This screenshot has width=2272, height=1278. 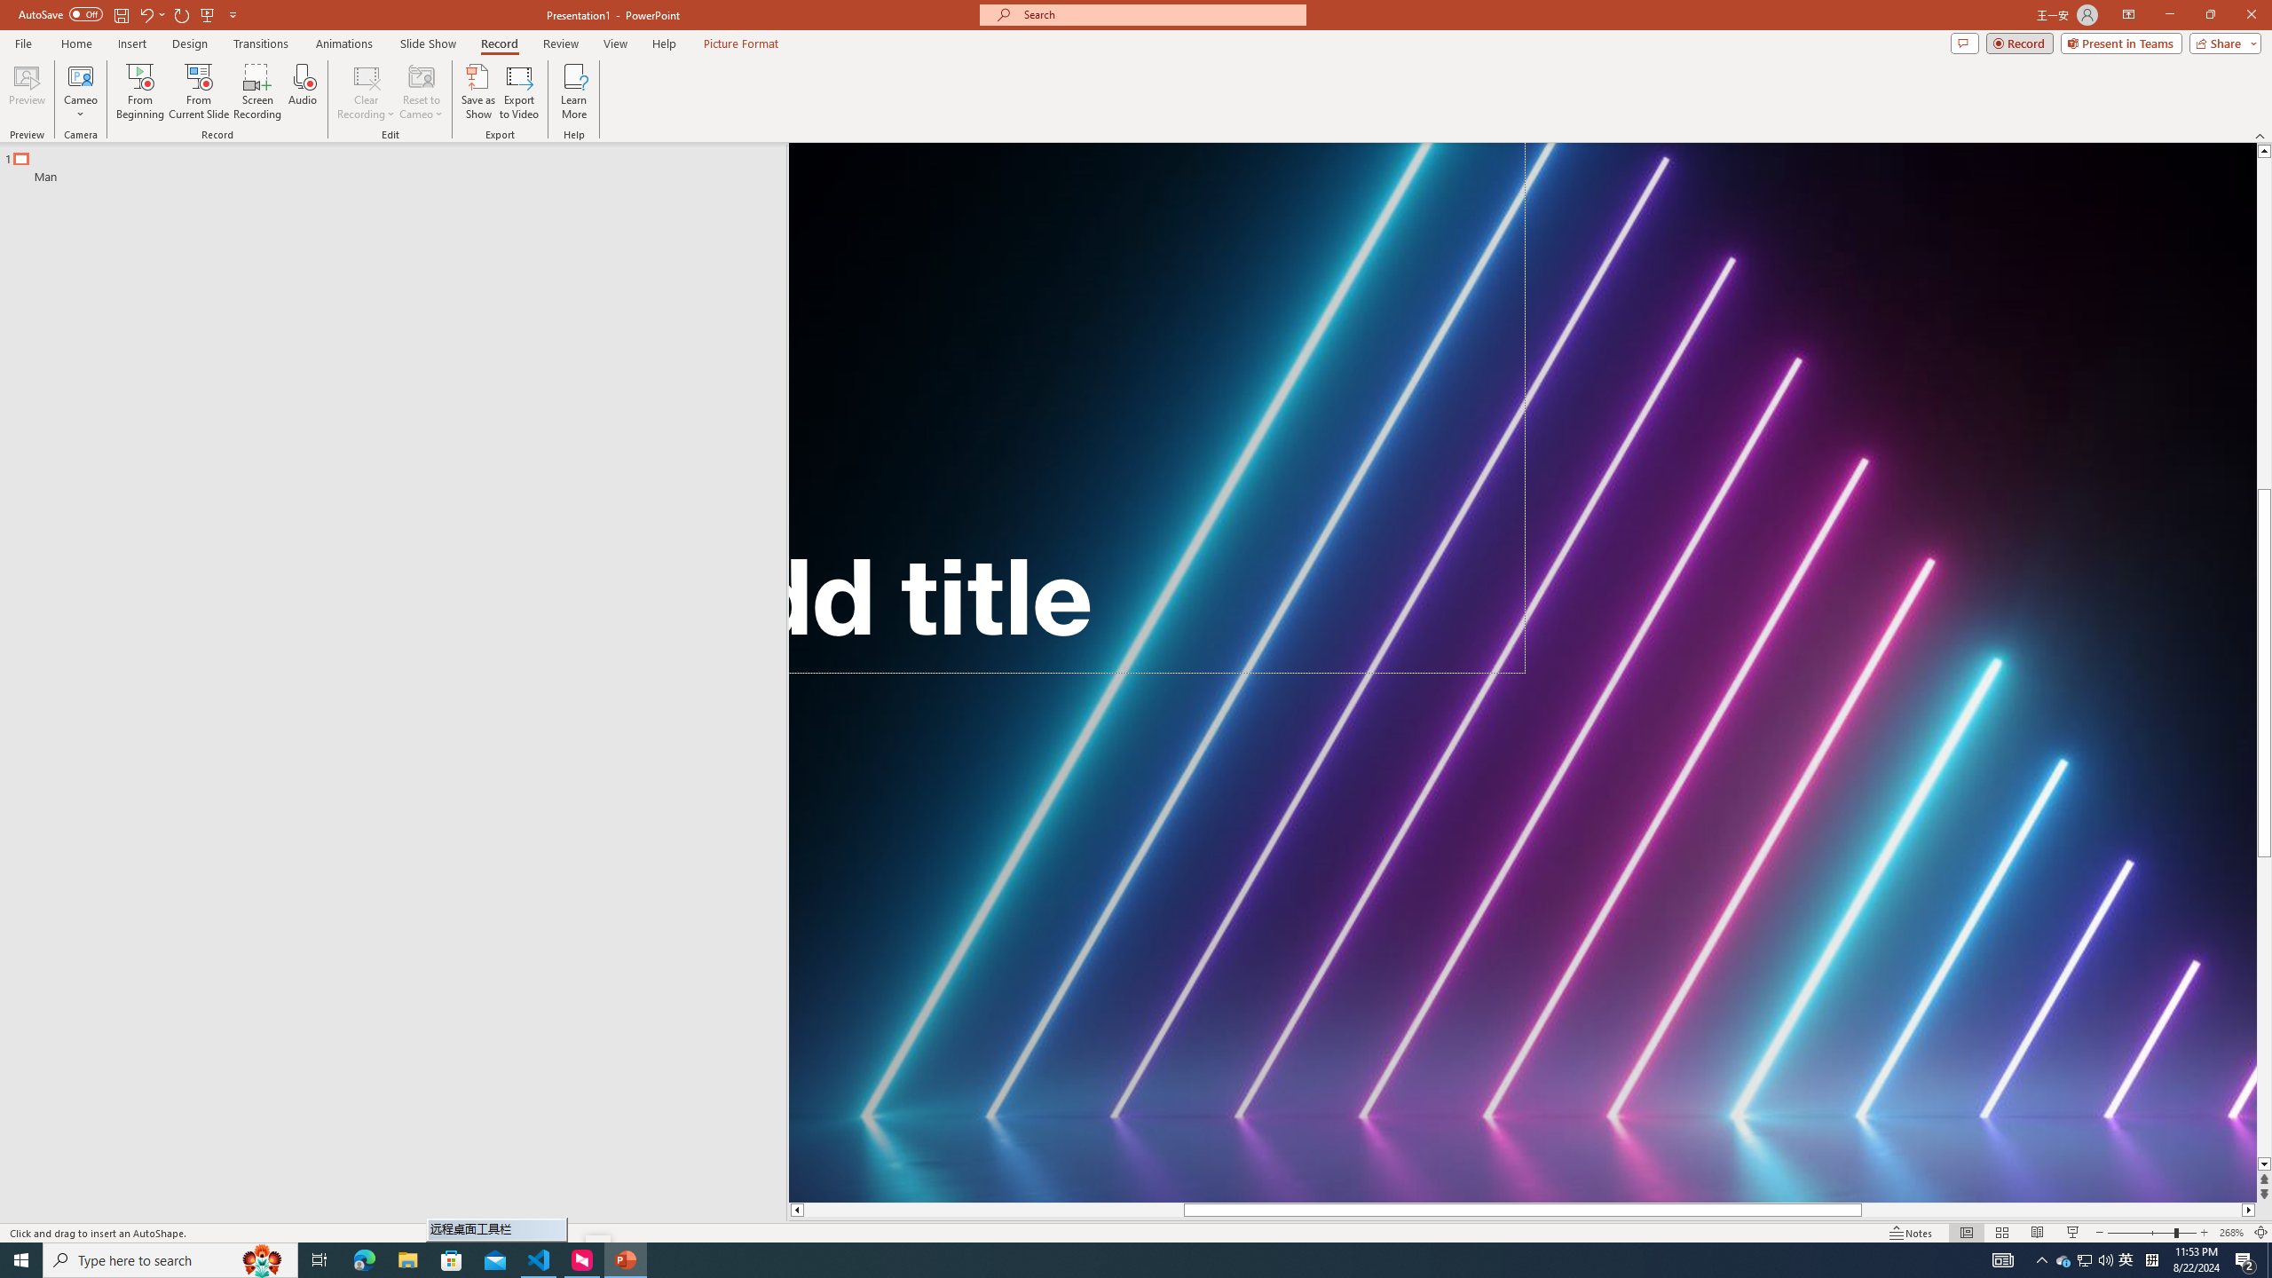 What do you see at coordinates (1965, 43) in the screenshot?
I see `Comments` at bounding box center [1965, 43].